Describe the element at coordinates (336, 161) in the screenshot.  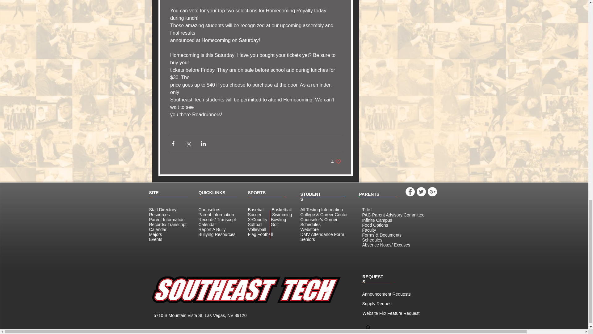
I see `Bullying Resources` at that location.